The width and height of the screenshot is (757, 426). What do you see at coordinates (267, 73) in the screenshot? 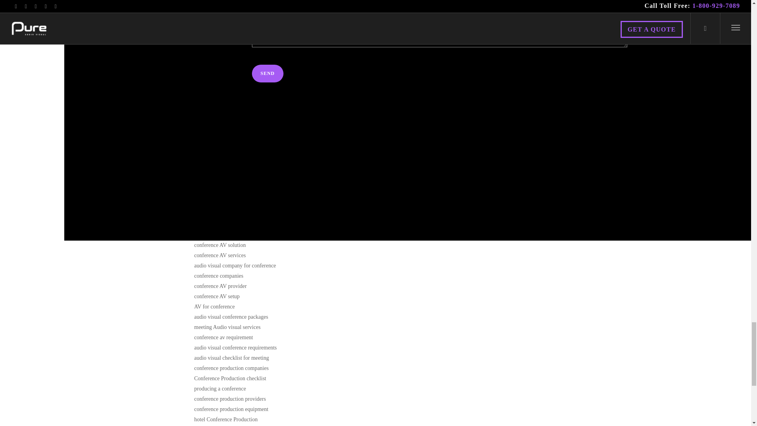
I see `Send` at bounding box center [267, 73].